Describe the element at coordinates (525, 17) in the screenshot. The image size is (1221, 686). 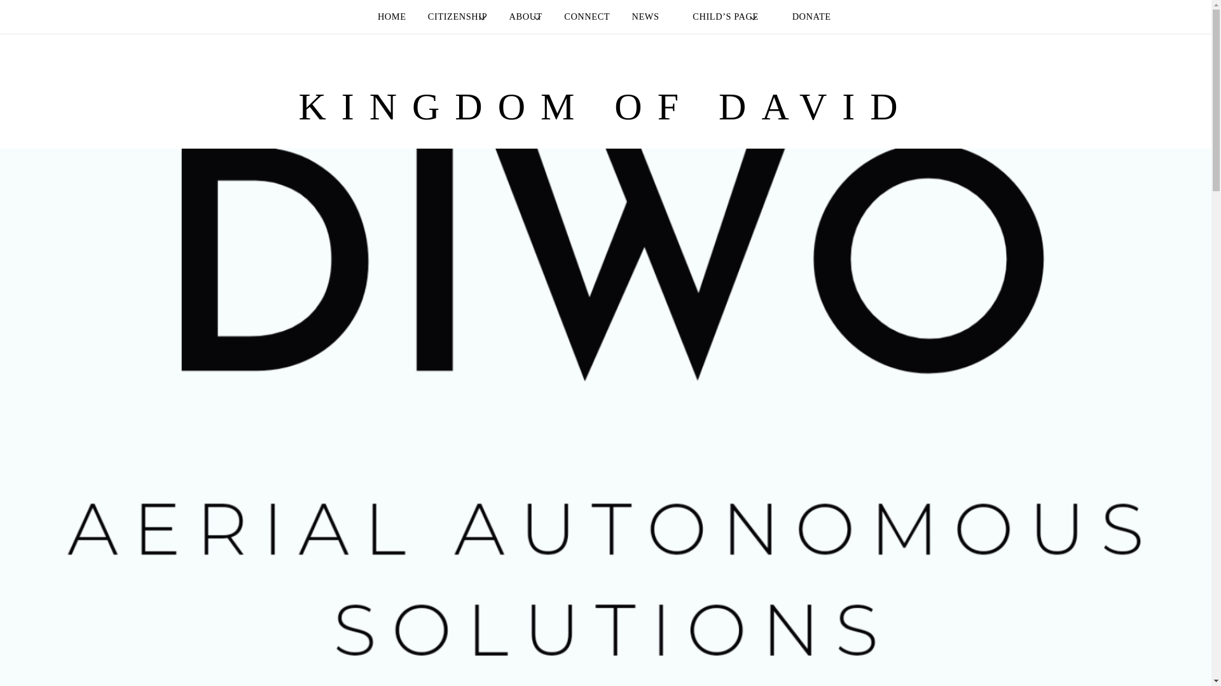
I see `ABOUT` at that location.